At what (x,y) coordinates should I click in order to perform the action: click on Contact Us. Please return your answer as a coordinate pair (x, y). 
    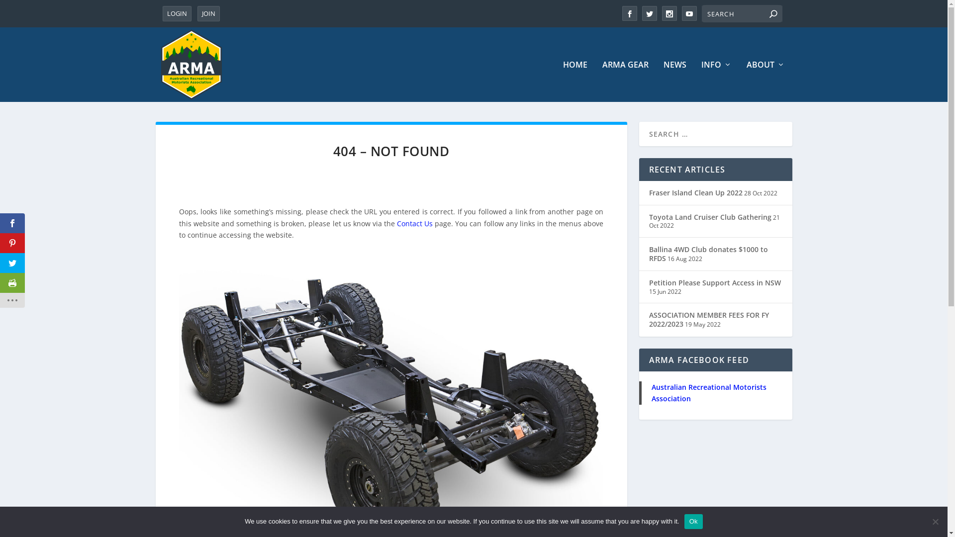
    Looking at the image, I should click on (415, 224).